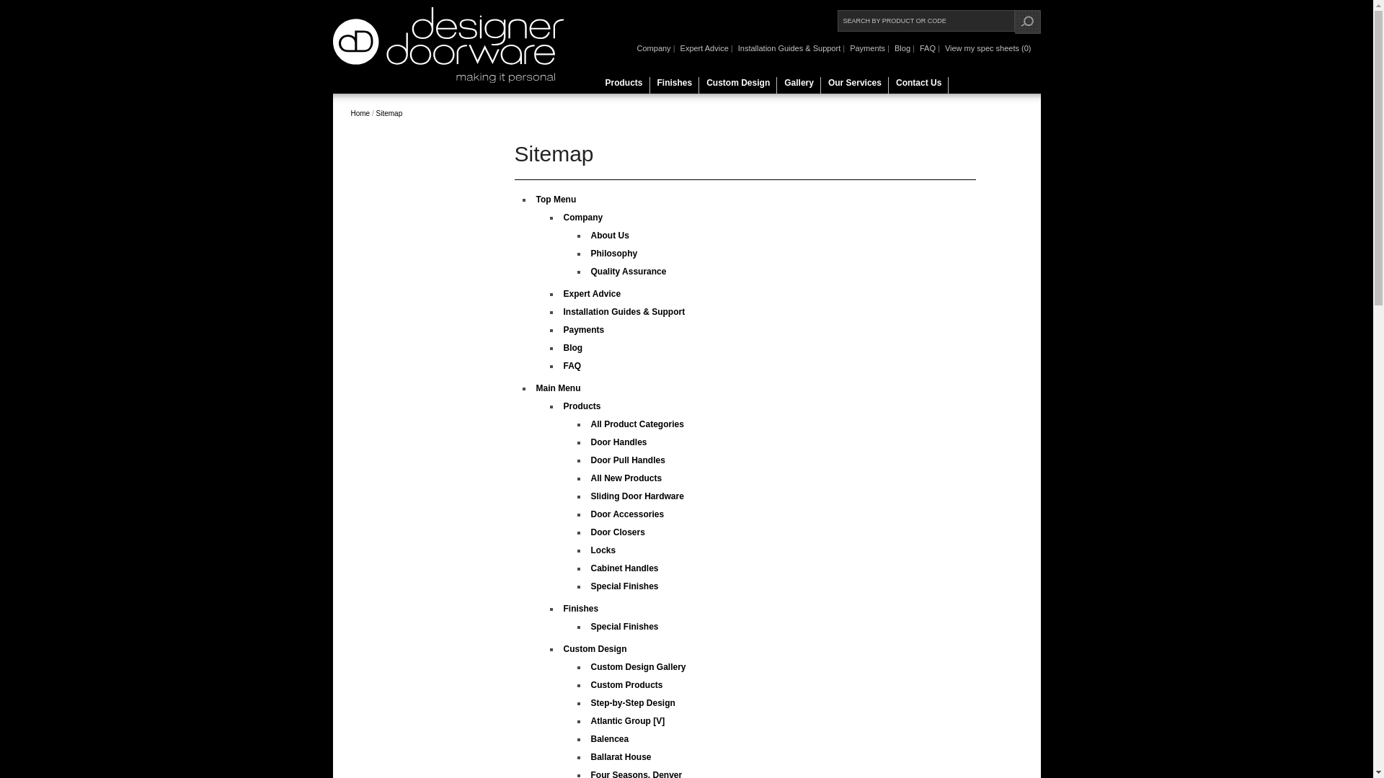  I want to click on Installation Guides & Support, so click(789, 48).